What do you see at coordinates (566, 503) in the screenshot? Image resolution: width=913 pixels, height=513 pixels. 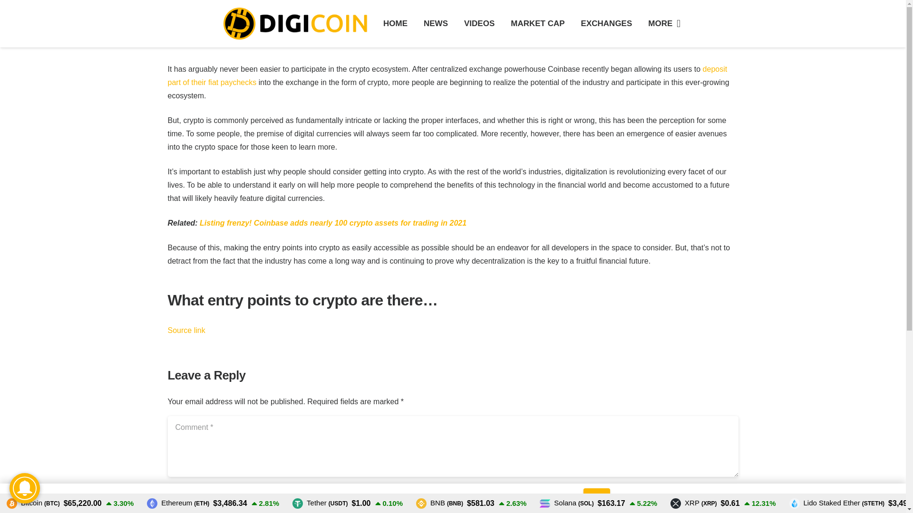 I see `Solana` at bounding box center [566, 503].